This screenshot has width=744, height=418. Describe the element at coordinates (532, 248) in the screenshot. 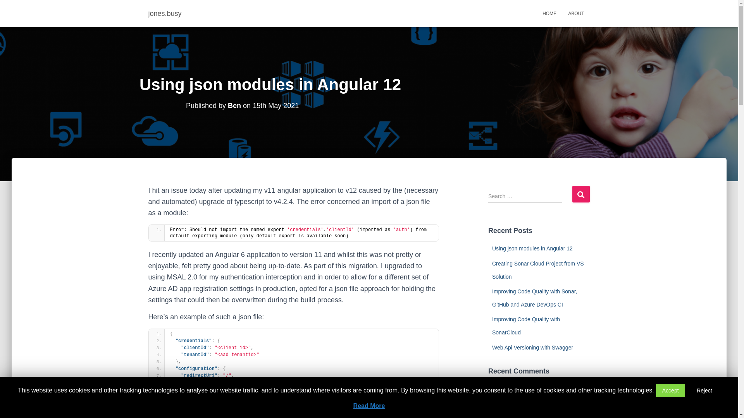

I see `Using json modules in Angular 12` at that location.